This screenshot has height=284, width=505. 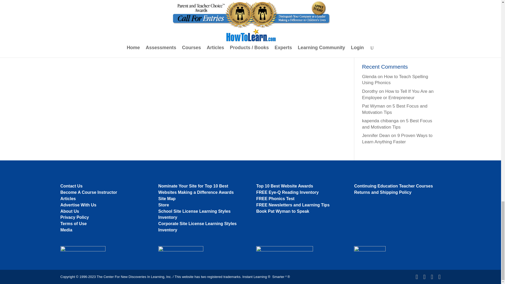 What do you see at coordinates (89, 192) in the screenshot?
I see `Become A Course Instructor` at bounding box center [89, 192].